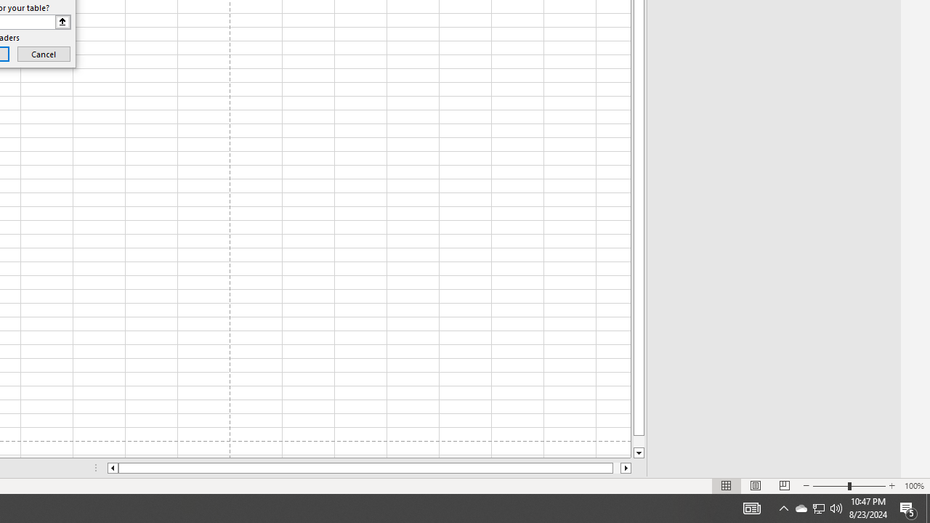 The height and width of the screenshot is (523, 930). I want to click on Column right, so click(626, 468).